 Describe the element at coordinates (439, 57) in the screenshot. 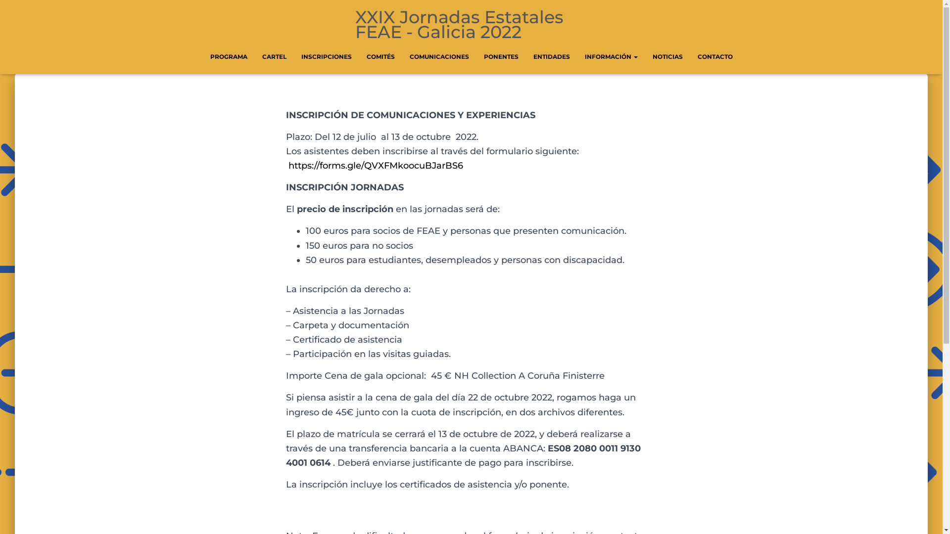

I see `COMUNICACIONES` at that location.